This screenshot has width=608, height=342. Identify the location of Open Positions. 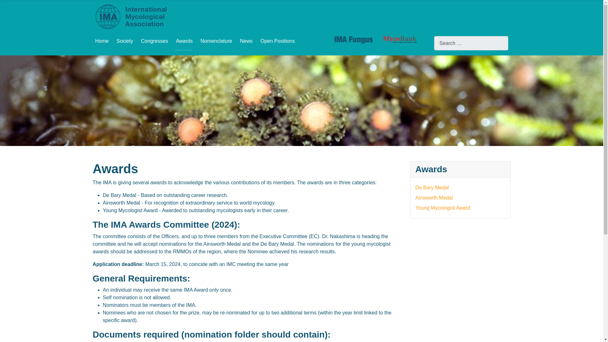
(277, 41).